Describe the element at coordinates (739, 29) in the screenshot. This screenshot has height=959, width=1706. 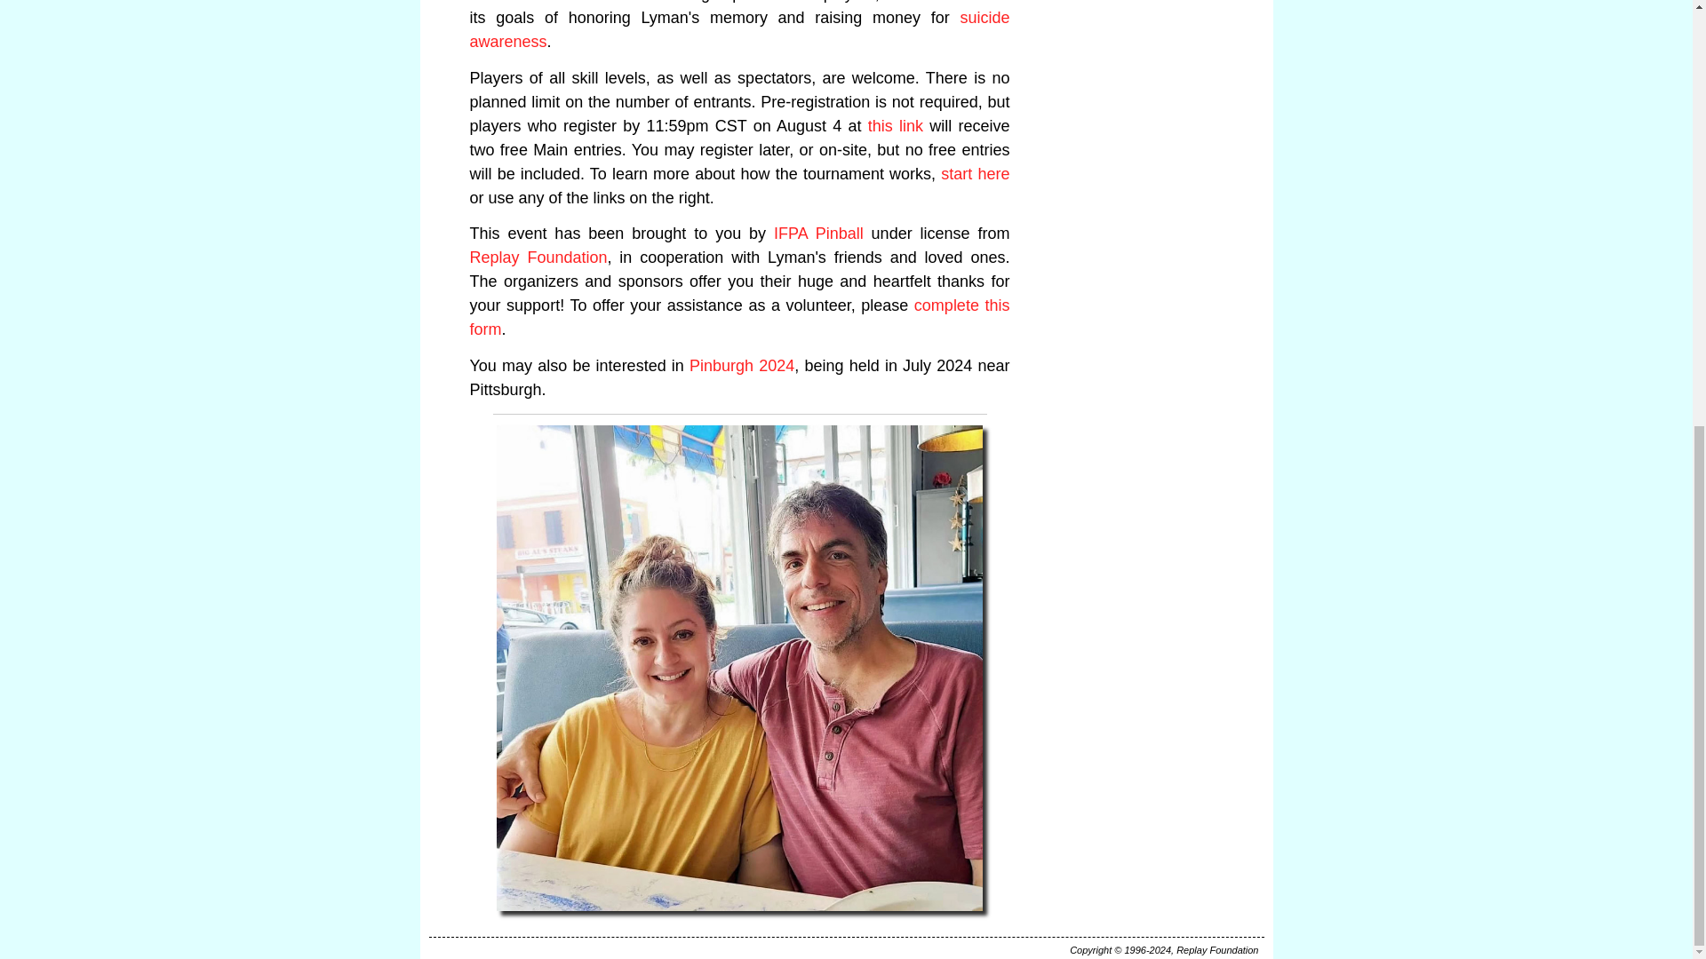
I see `suicide awareness` at that location.